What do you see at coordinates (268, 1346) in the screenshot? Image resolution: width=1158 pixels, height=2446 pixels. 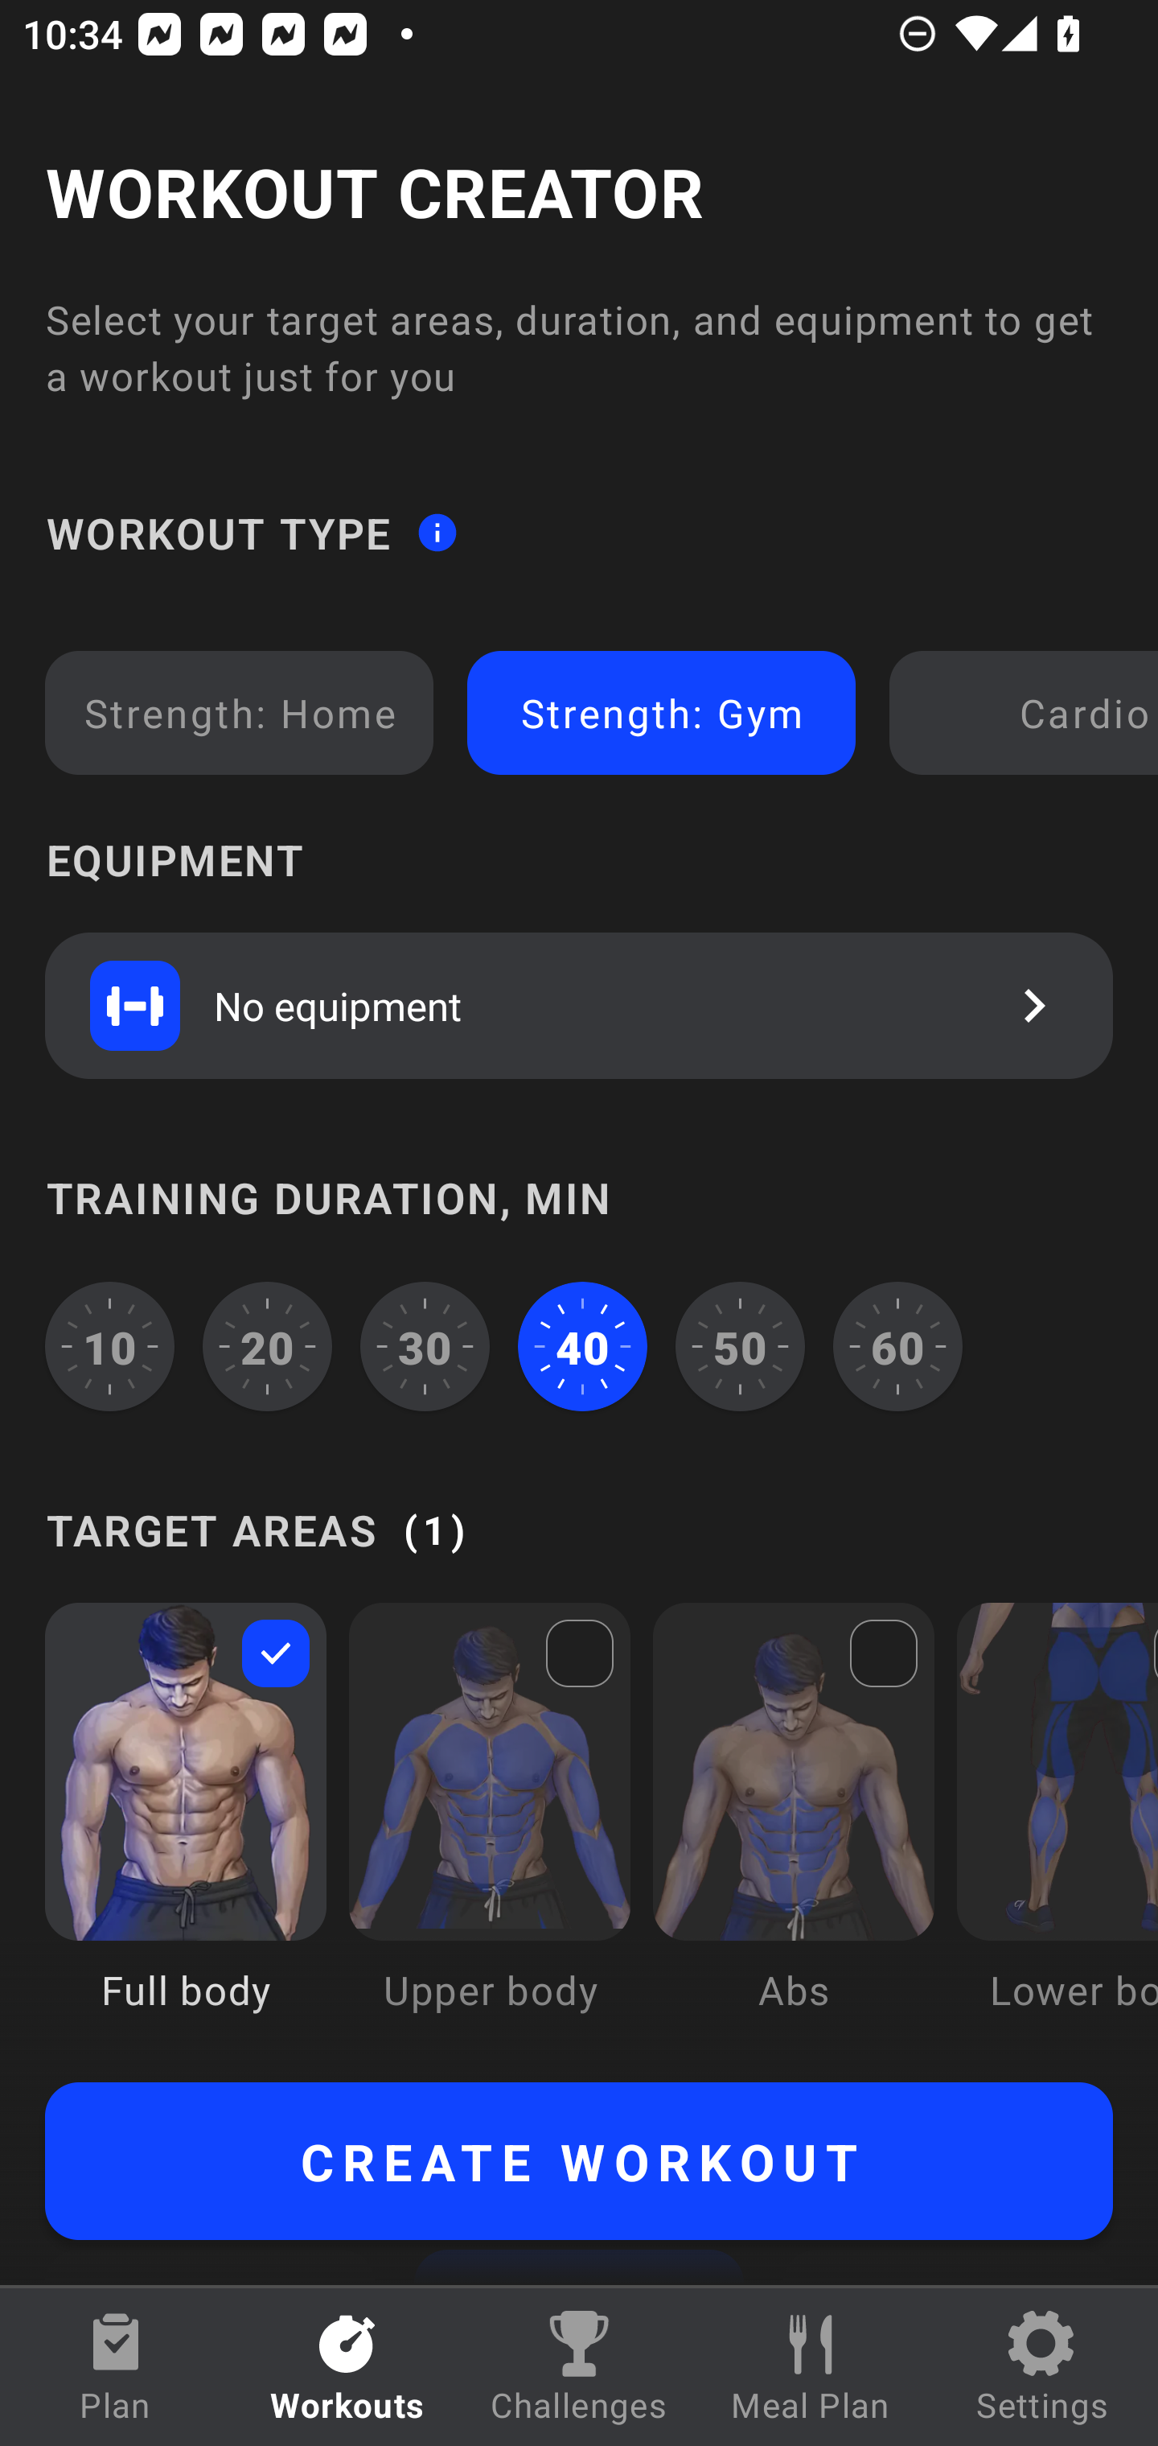 I see `20` at bounding box center [268, 1346].